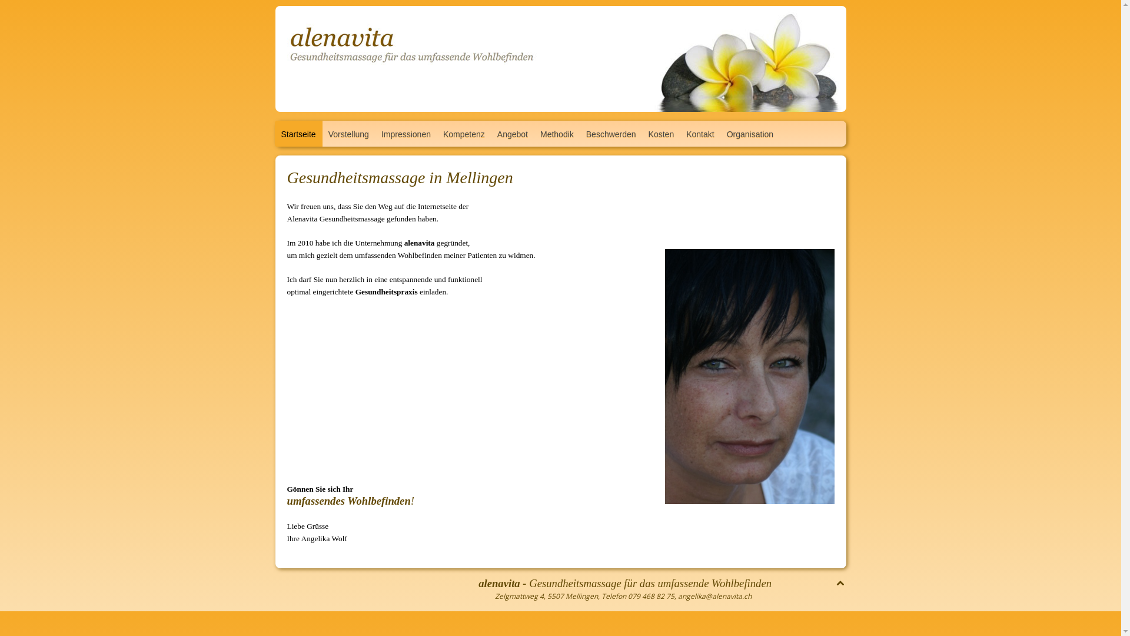 The image size is (1130, 636). What do you see at coordinates (557, 134) in the screenshot?
I see `Methodik` at bounding box center [557, 134].